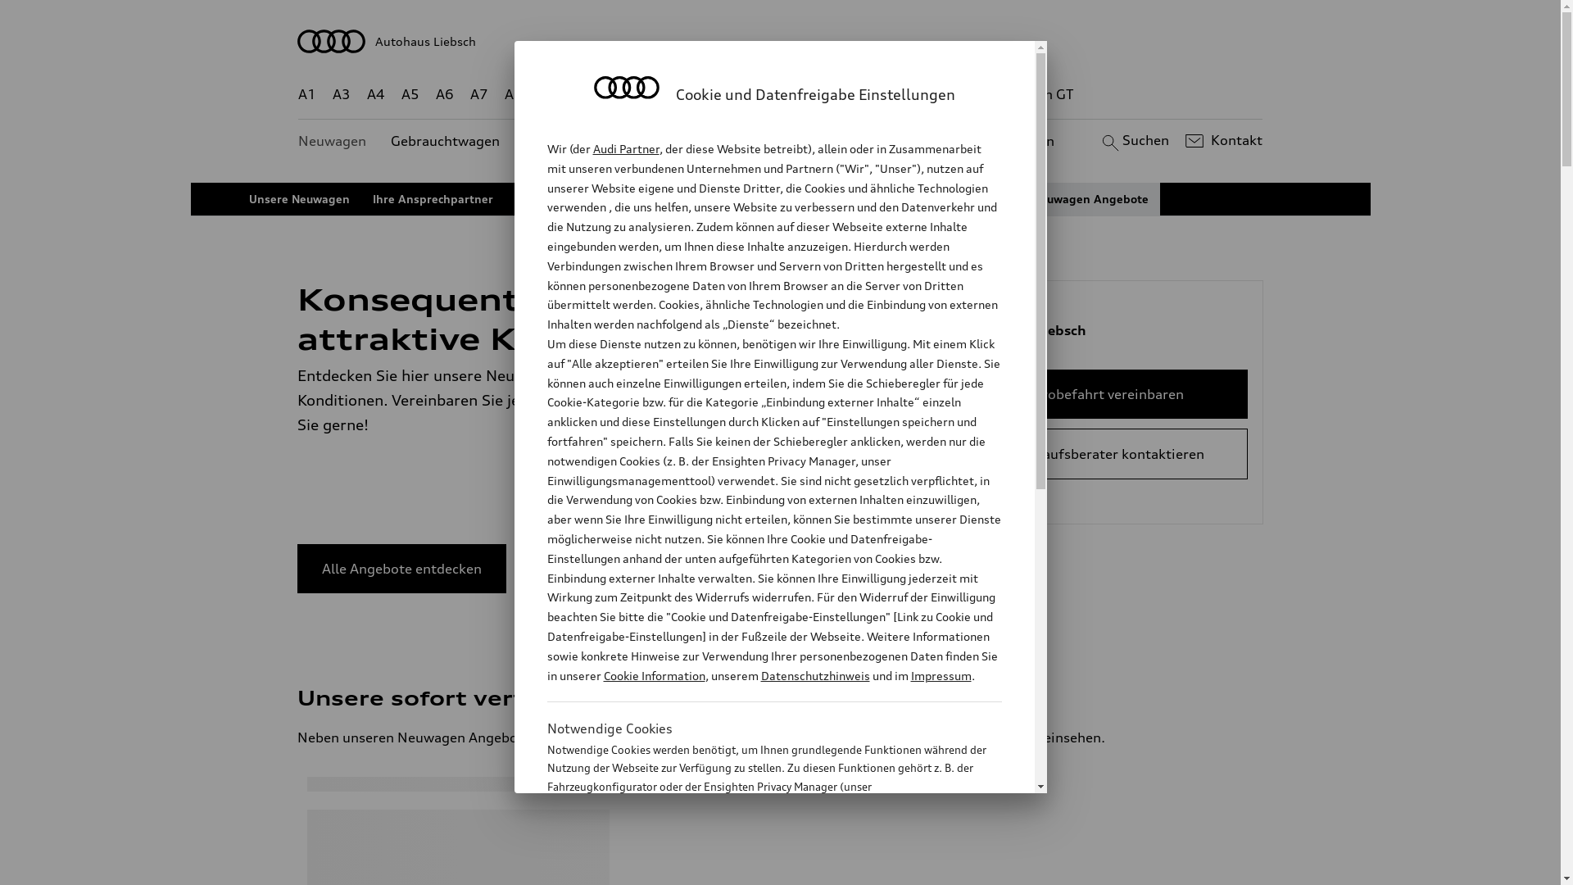 The height and width of the screenshot is (885, 1573). Describe the element at coordinates (433, 199) in the screenshot. I see `Ihre Ansprechpartner` at that location.